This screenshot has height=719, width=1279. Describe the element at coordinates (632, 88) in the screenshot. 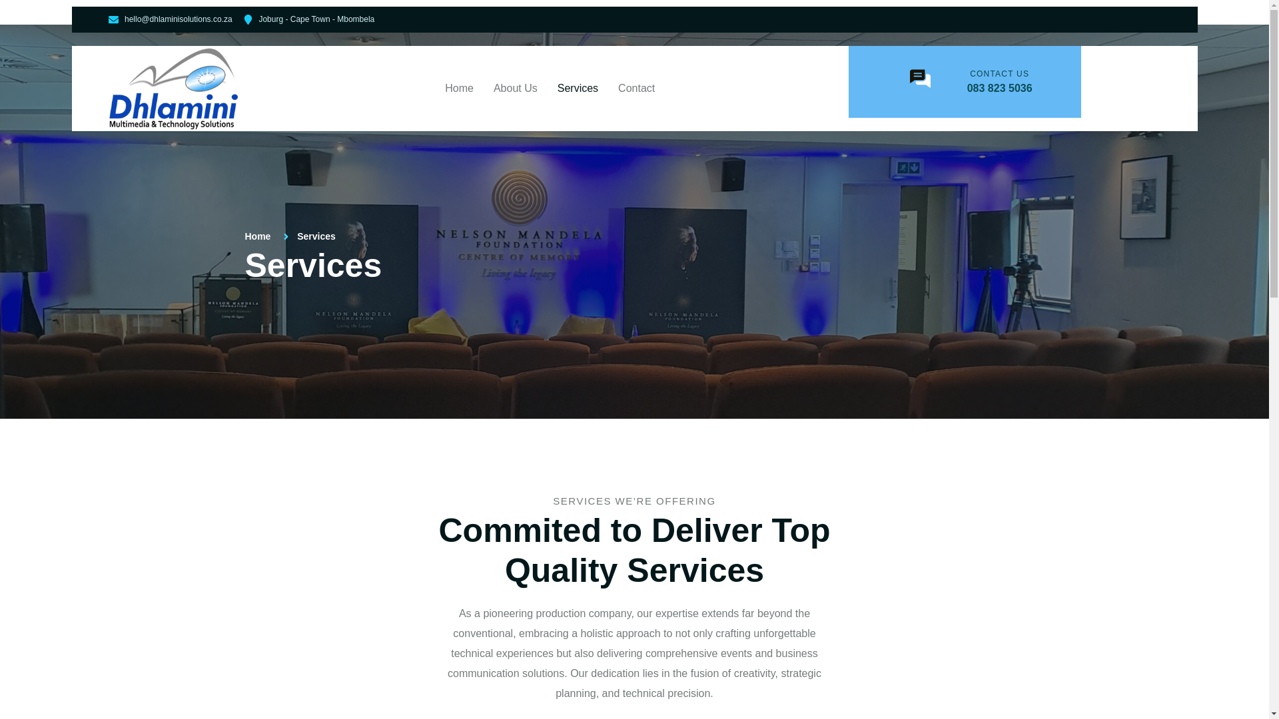

I see `Contact` at that location.